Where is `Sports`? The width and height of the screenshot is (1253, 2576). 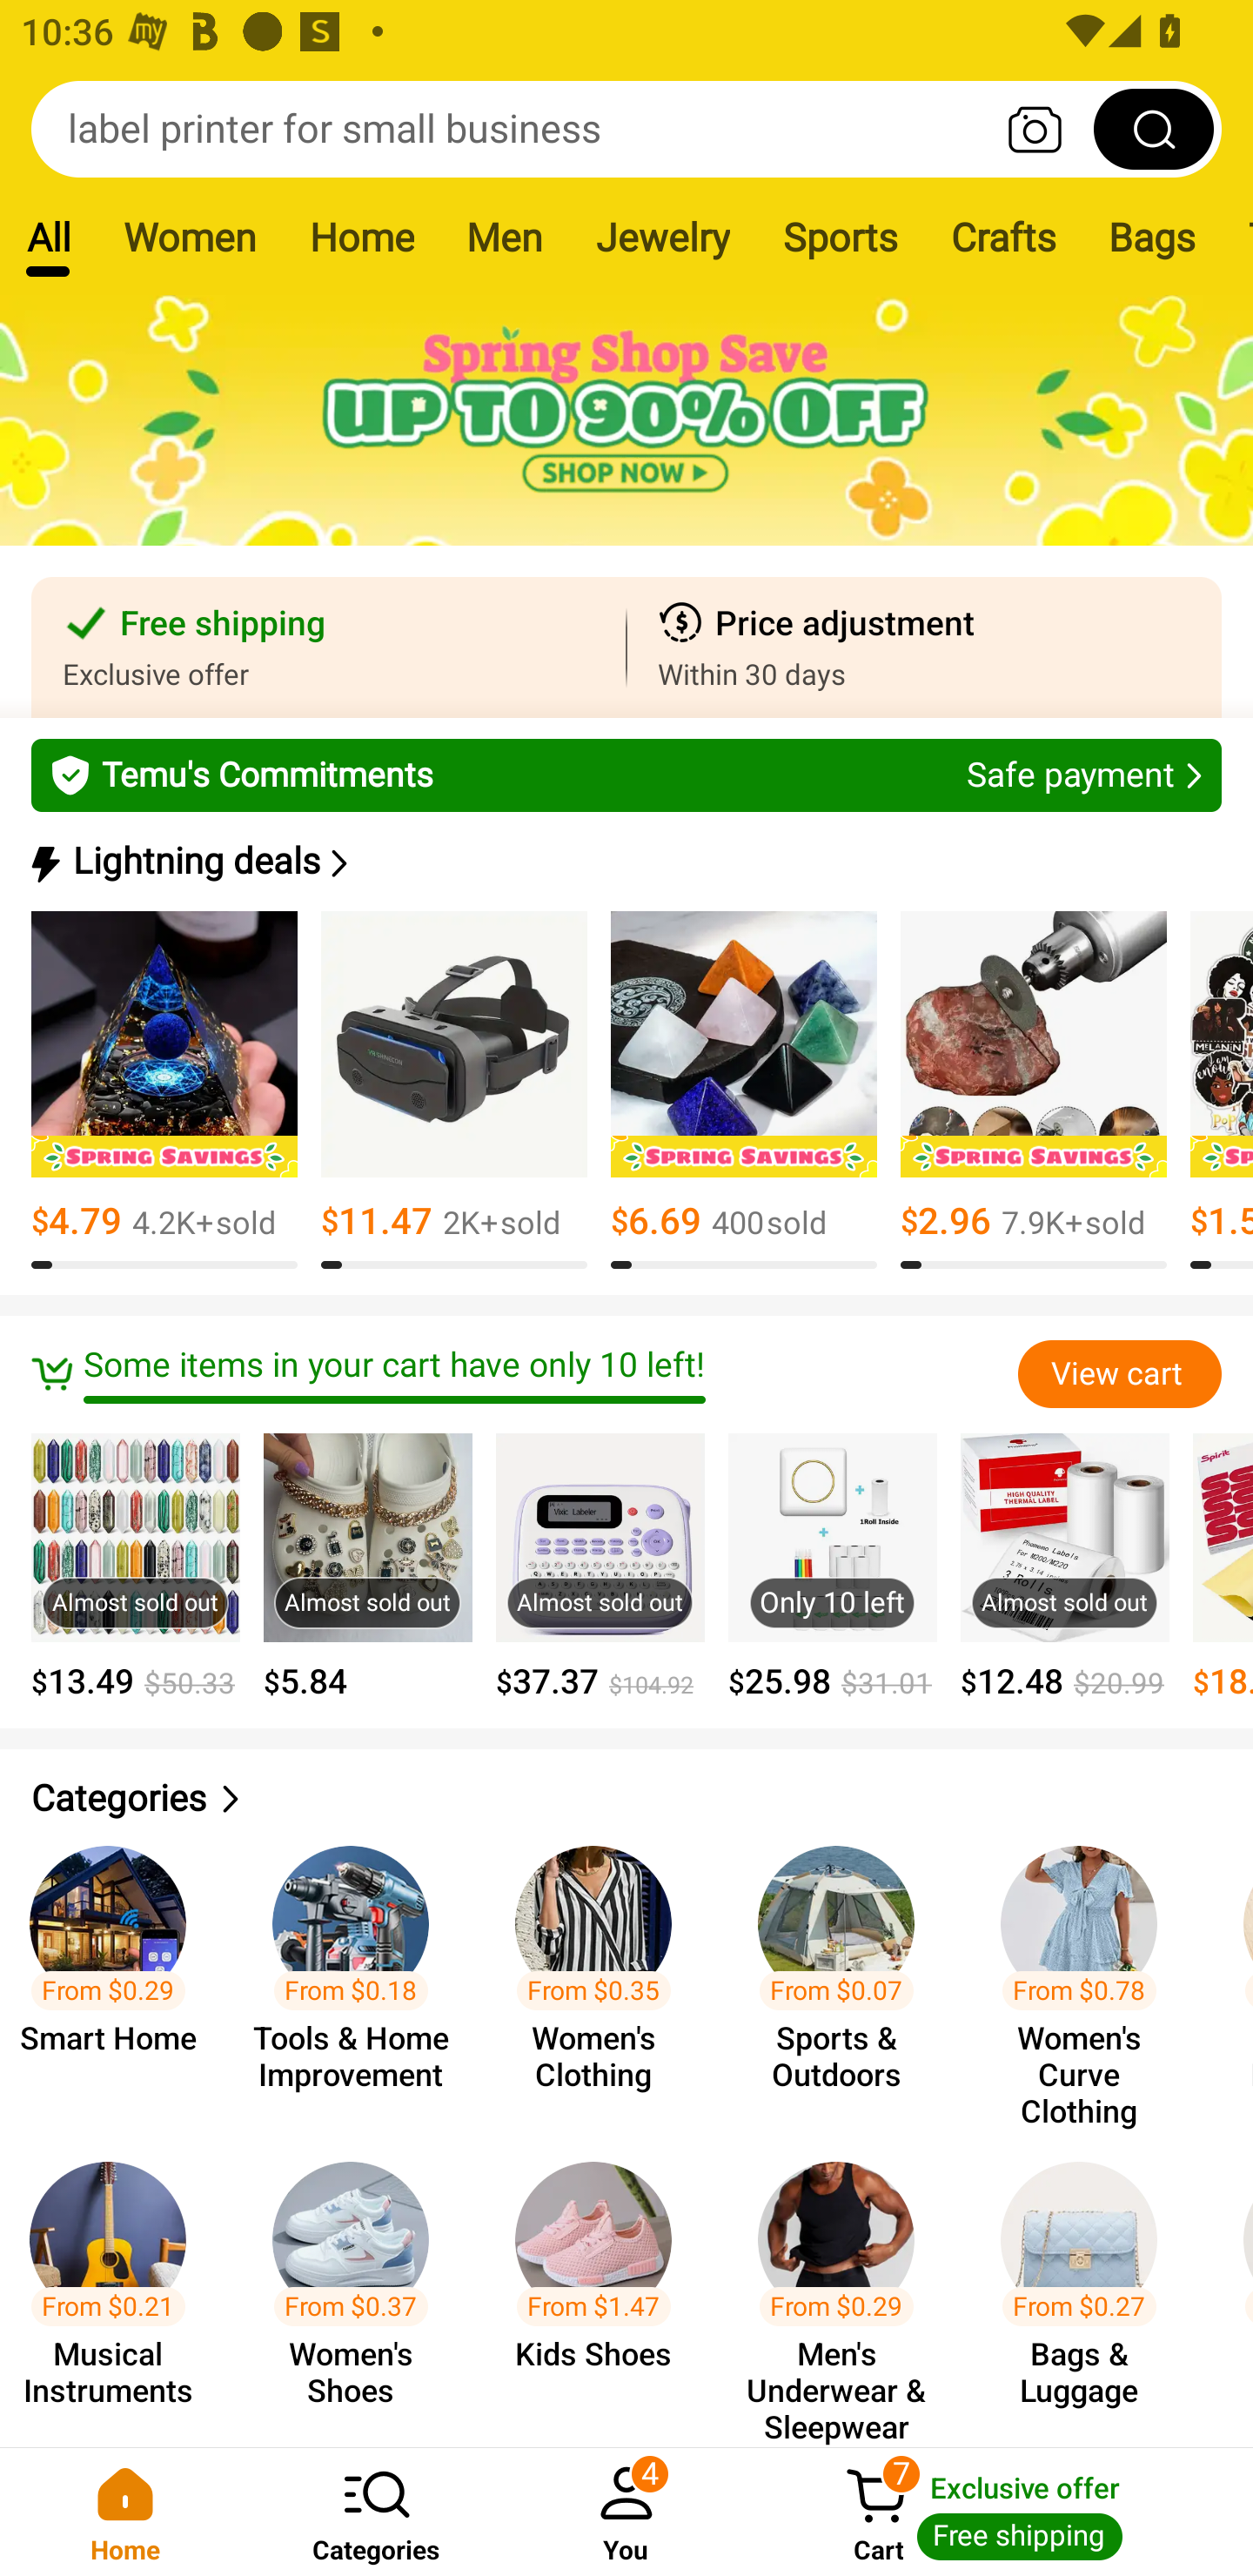 Sports is located at coordinates (840, 237).